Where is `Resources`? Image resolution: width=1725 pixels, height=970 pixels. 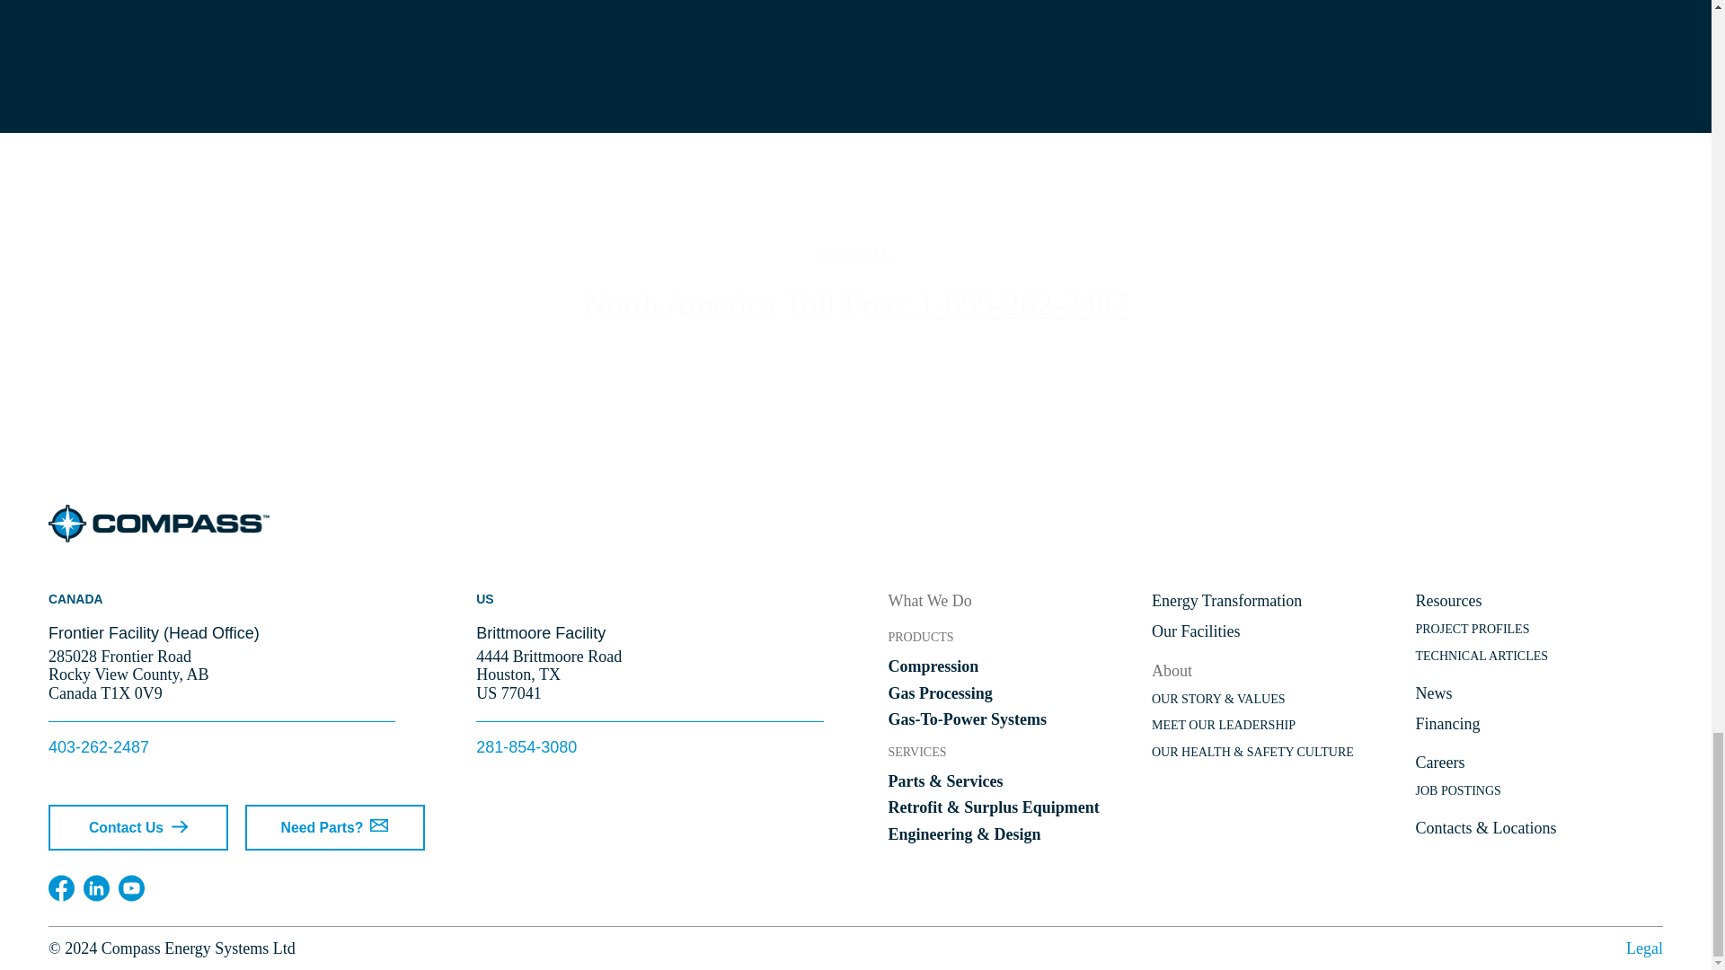
Resources is located at coordinates (1540, 607).